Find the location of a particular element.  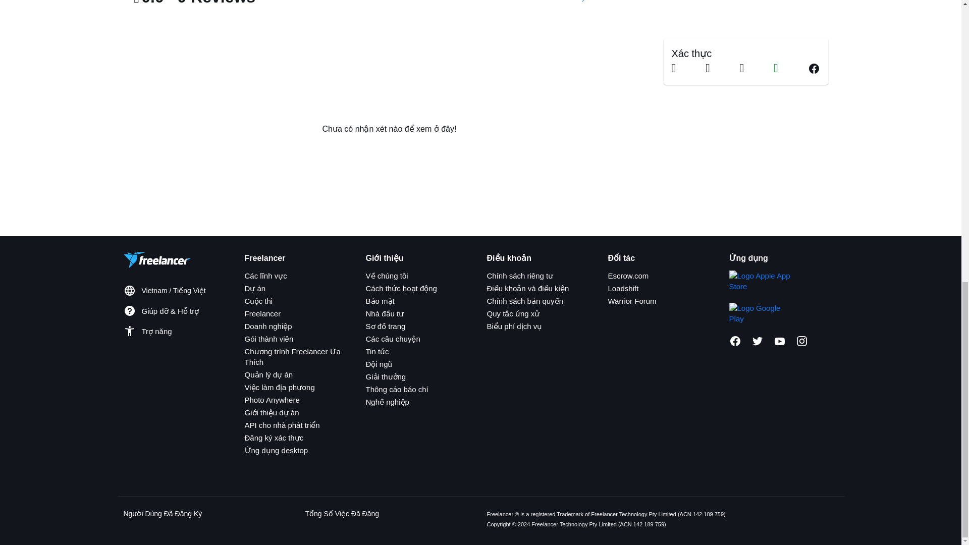

Freelancer is located at coordinates (262, 313).